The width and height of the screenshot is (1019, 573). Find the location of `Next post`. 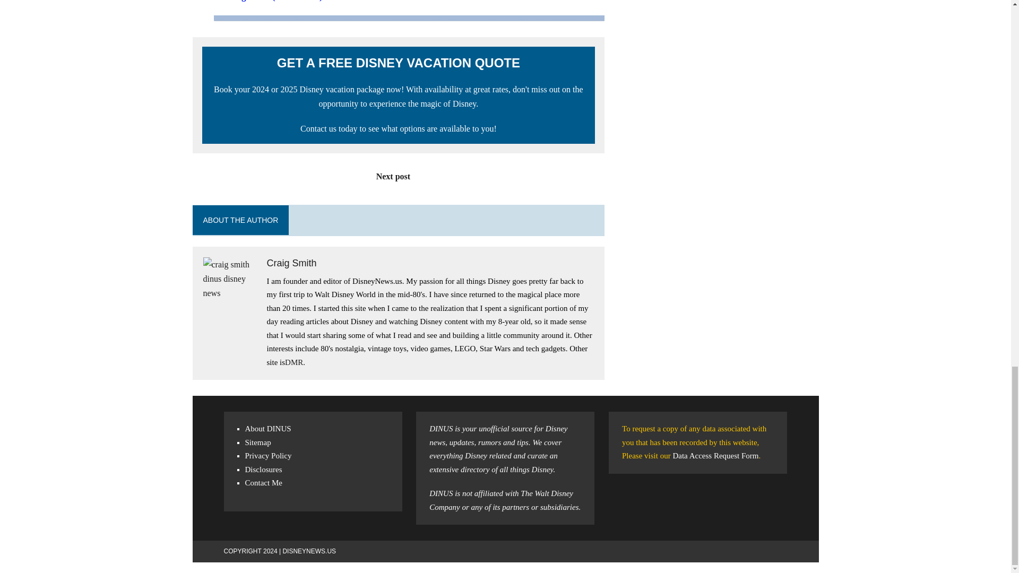

Next post is located at coordinates (398, 176).